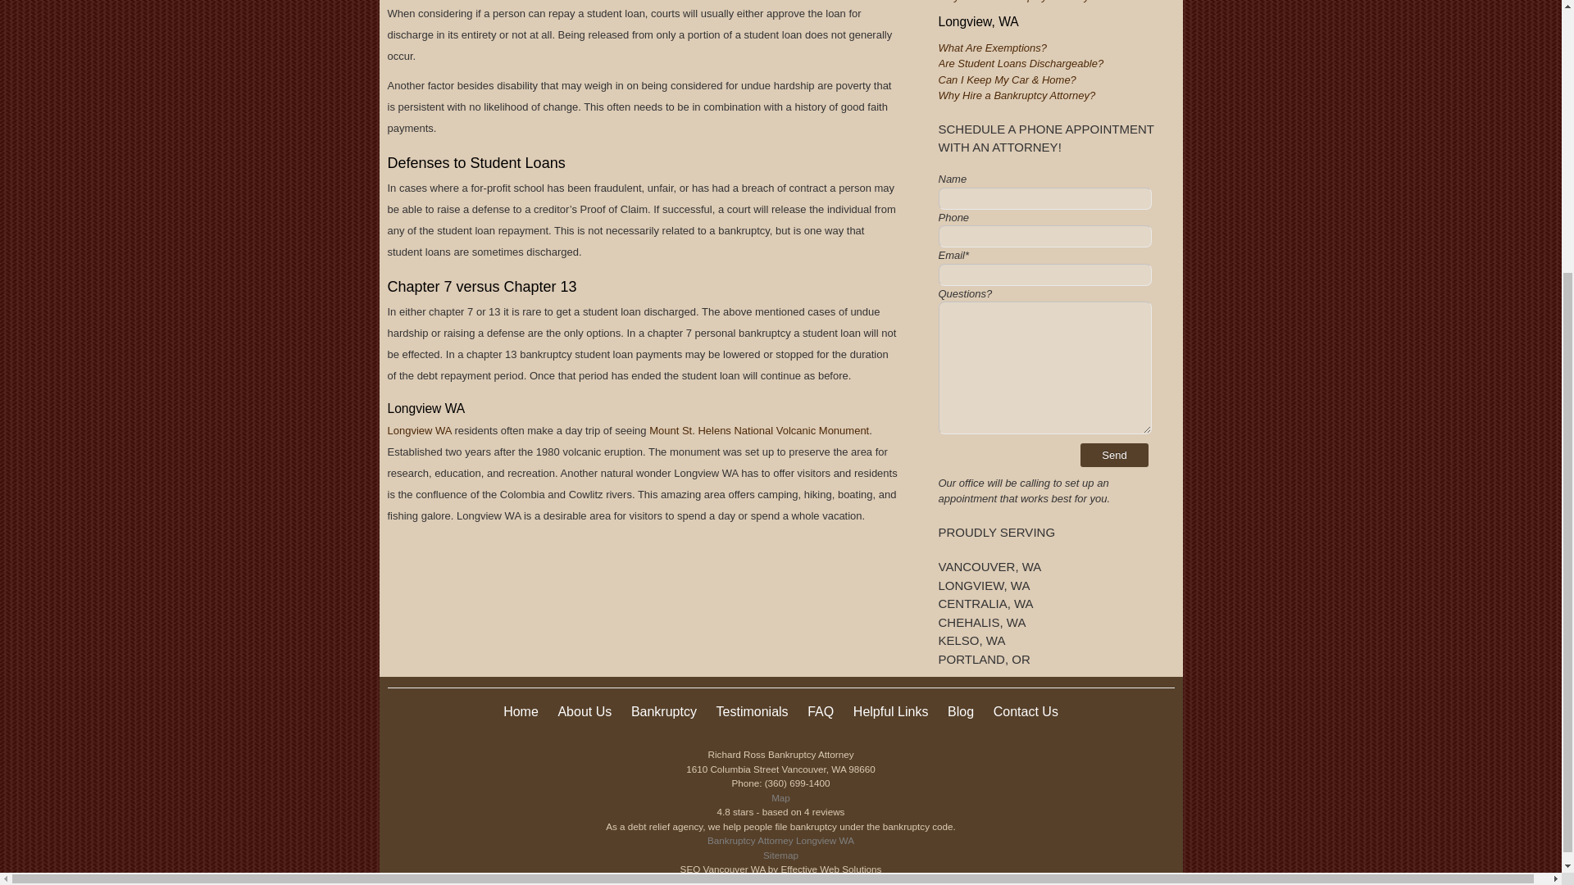 The image size is (1574, 885). I want to click on What Are Exemptions?, so click(992, 48).